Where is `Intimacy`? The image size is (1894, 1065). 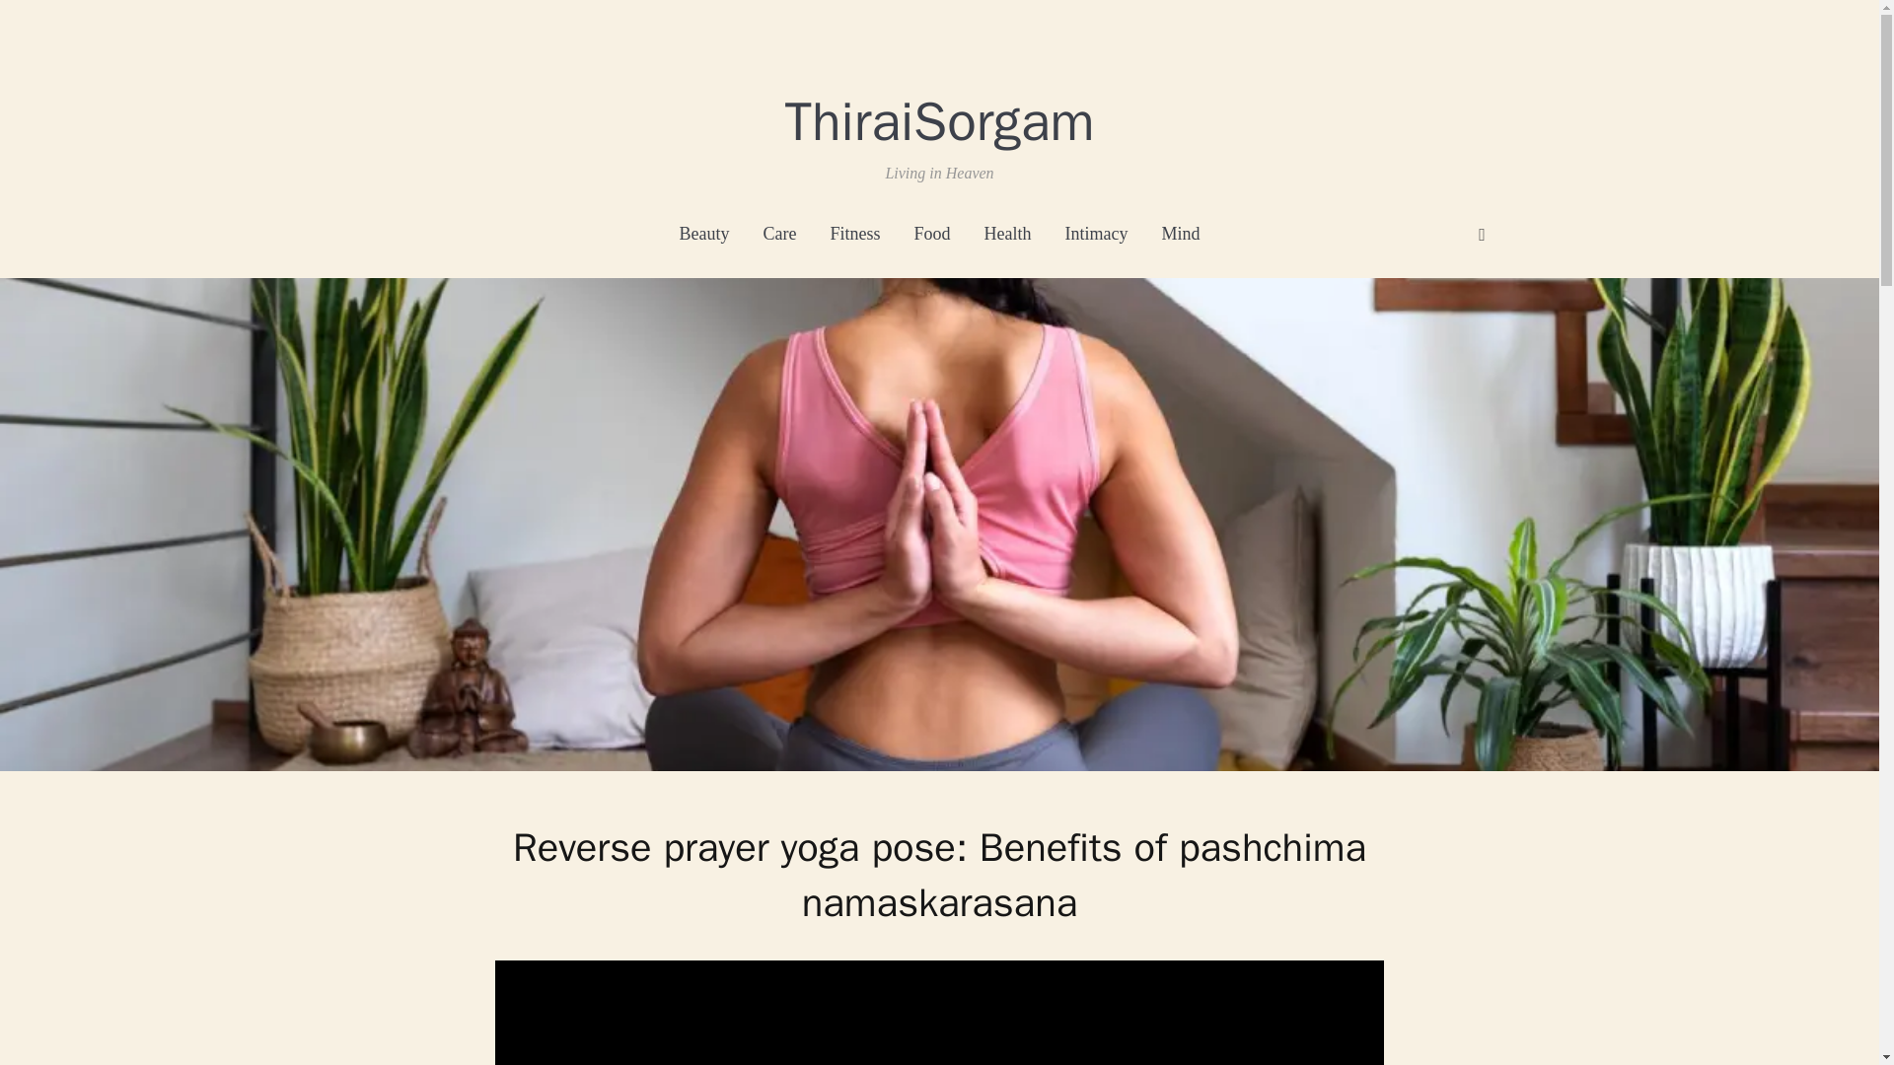 Intimacy is located at coordinates (1097, 234).